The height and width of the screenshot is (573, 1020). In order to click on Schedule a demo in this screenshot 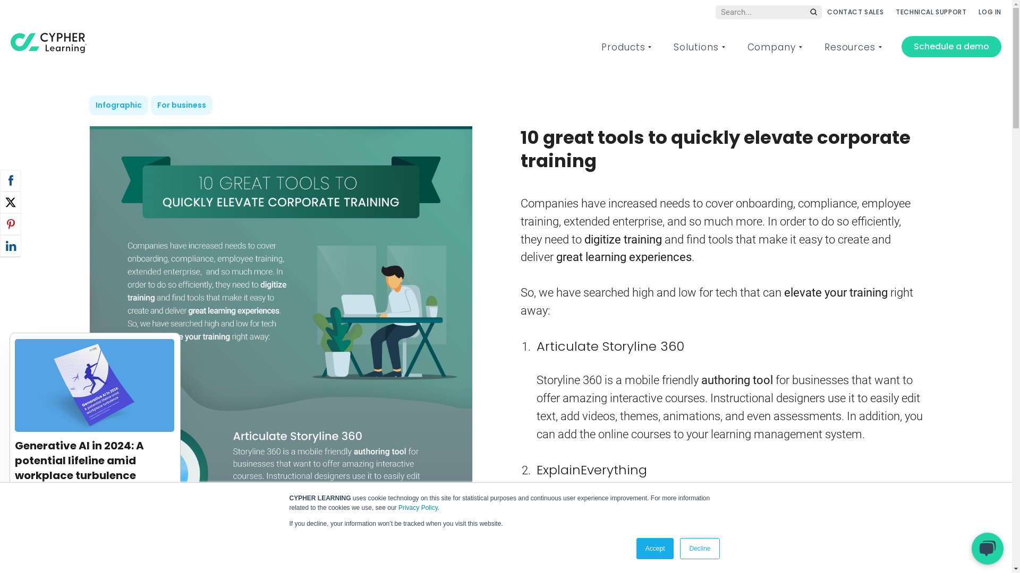, I will do `click(951, 47)`.